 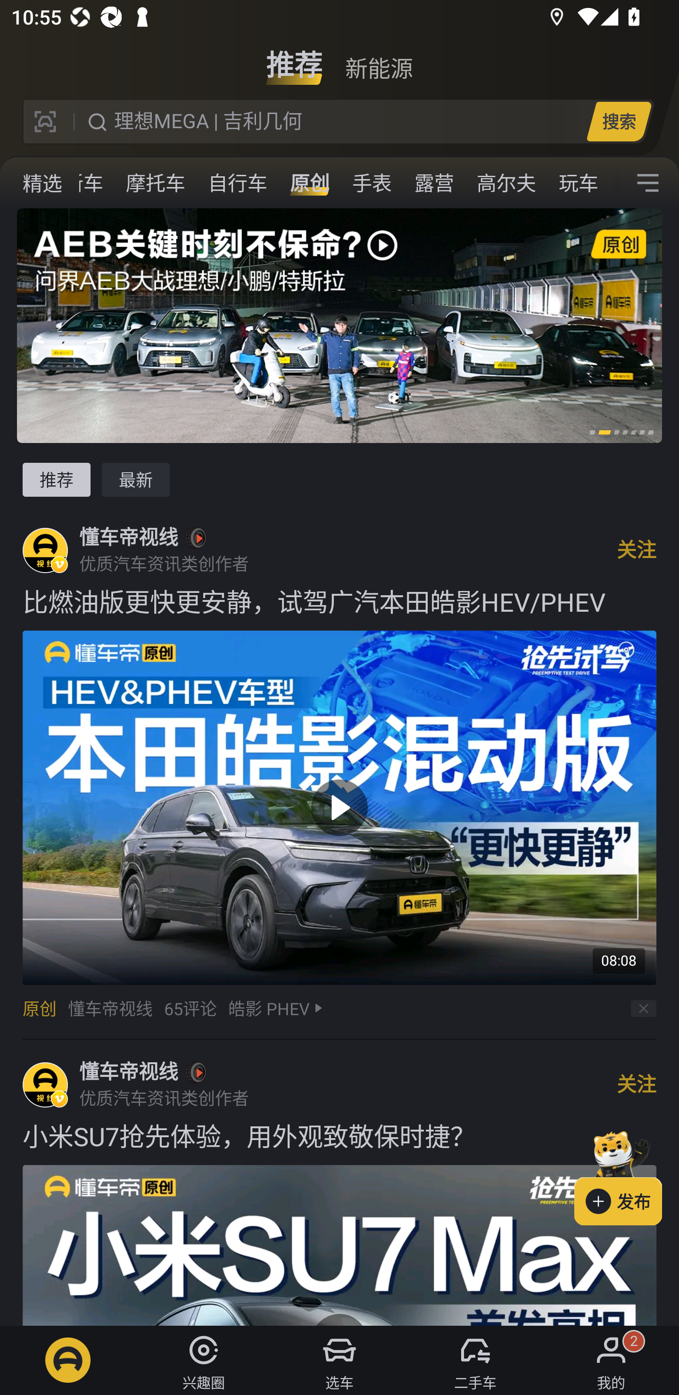 I want to click on 懂车帝视线 优质汽车资讯类创作者 关注 小米SU7抢先体验，用外观致敬保时捷？ , so click(x=339, y=1182).